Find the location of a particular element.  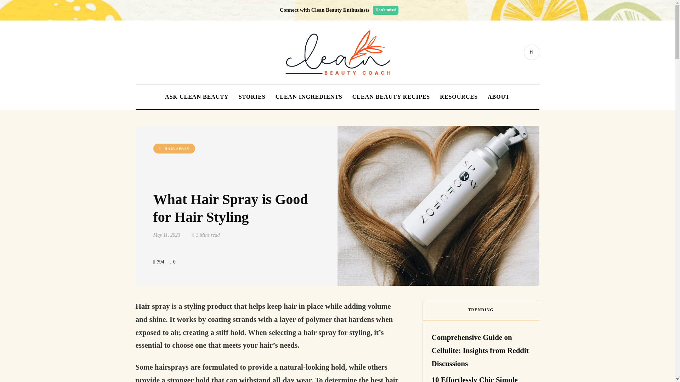

CLEAN BEAUTY RECIPES is located at coordinates (391, 97).